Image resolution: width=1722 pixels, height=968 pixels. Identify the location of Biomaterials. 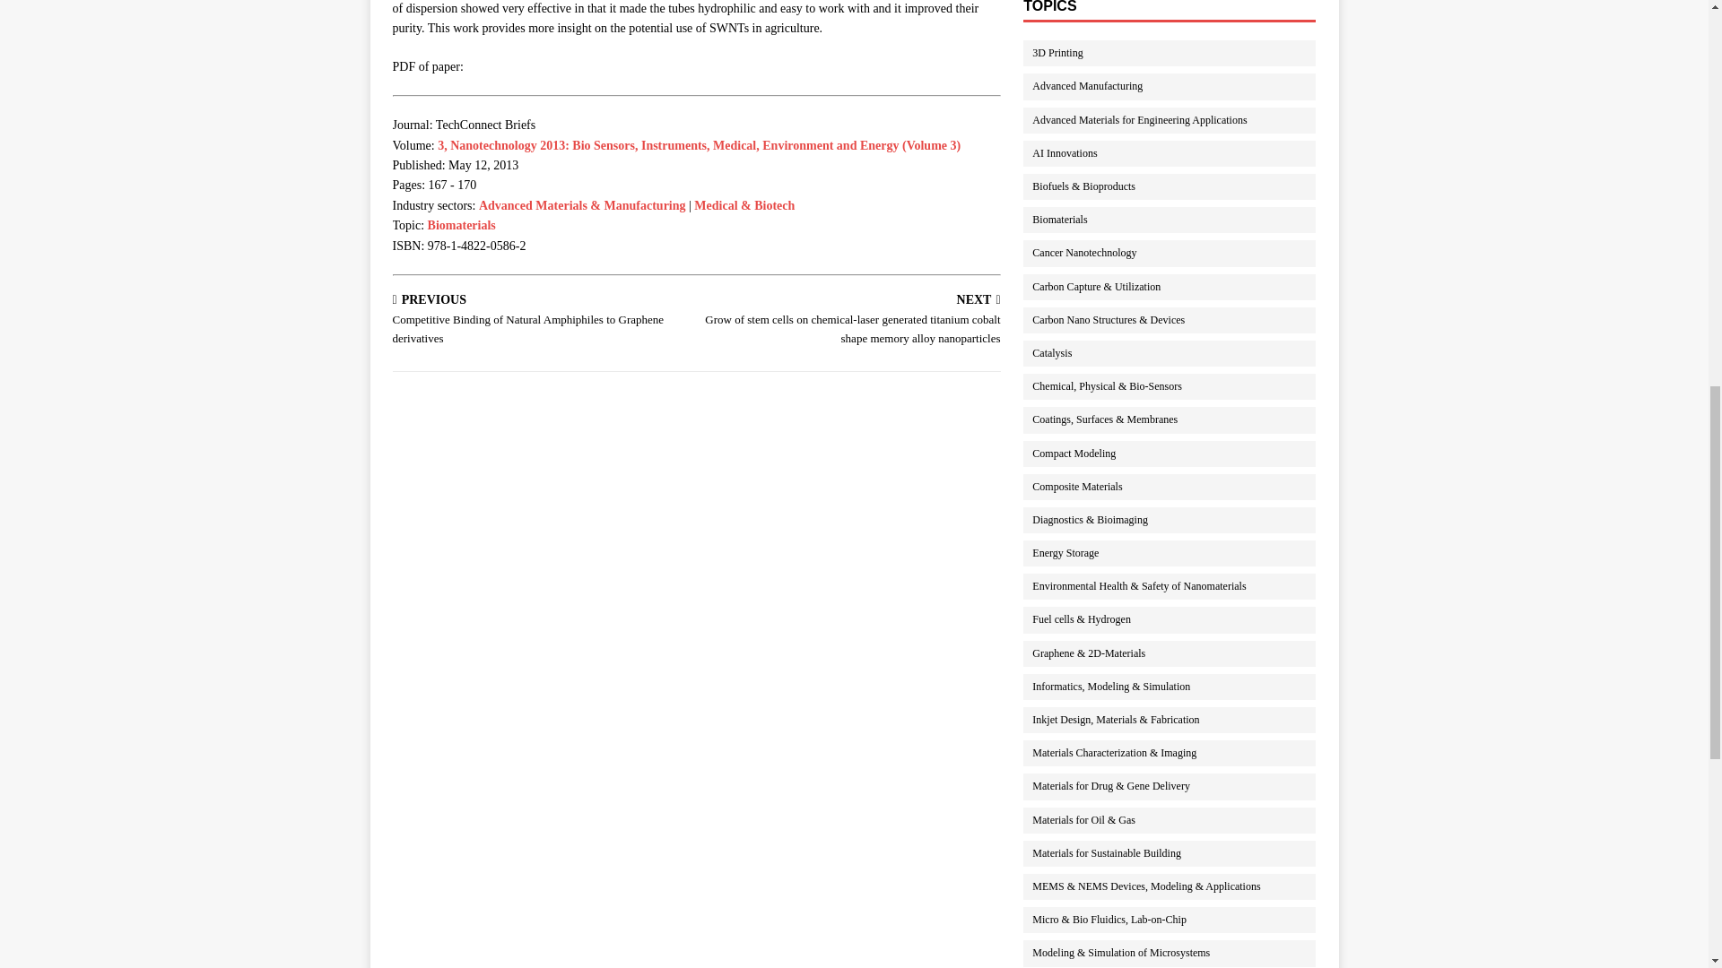
(1178, 220).